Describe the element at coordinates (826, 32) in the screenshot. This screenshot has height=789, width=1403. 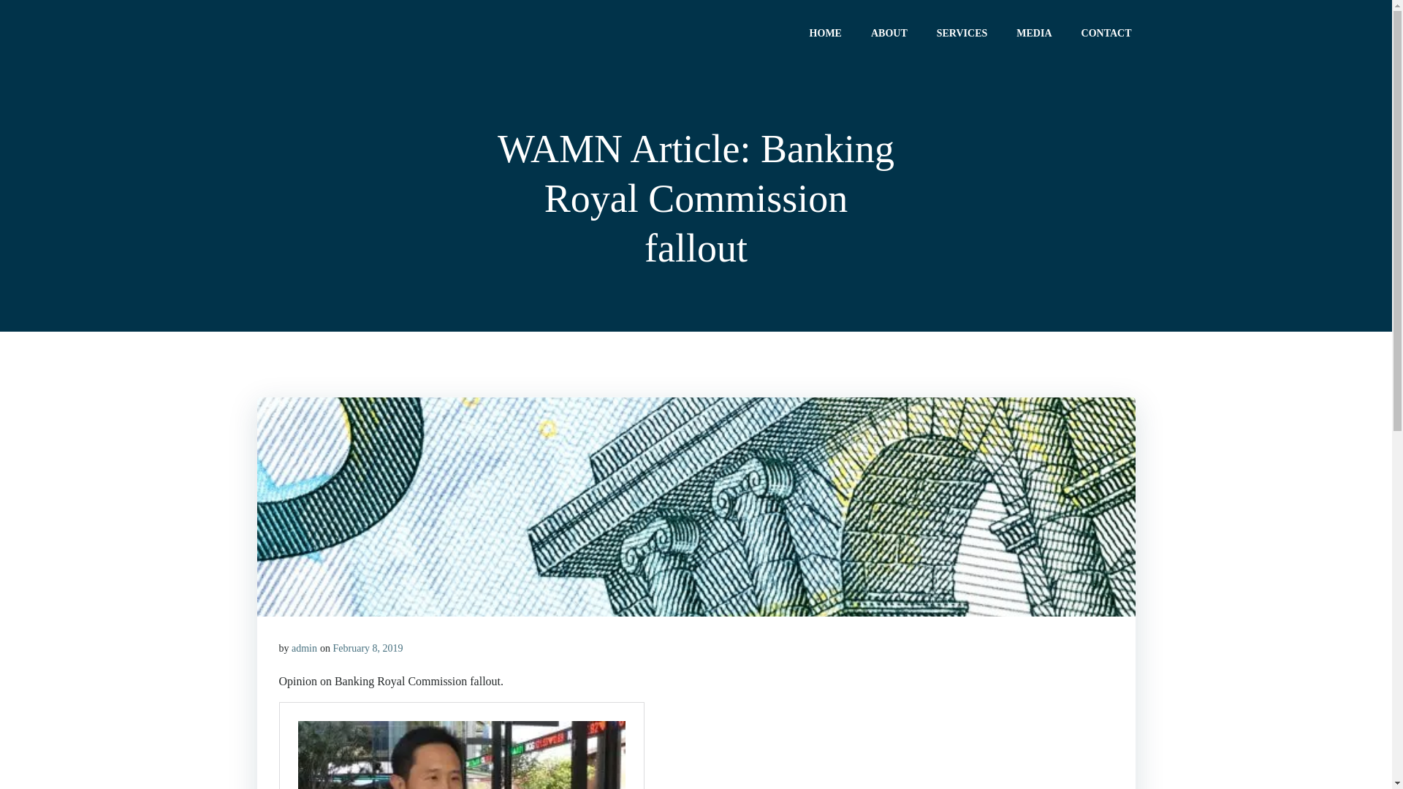
I see `HOME` at that location.